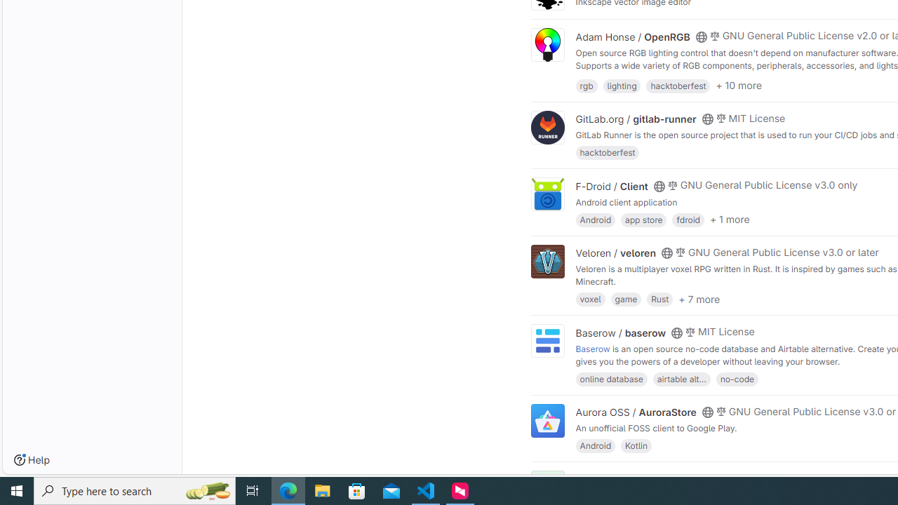 The height and width of the screenshot is (505, 898). What do you see at coordinates (620, 332) in the screenshot?
I see `Baserow / baserow` at bounding box center [620, 332].